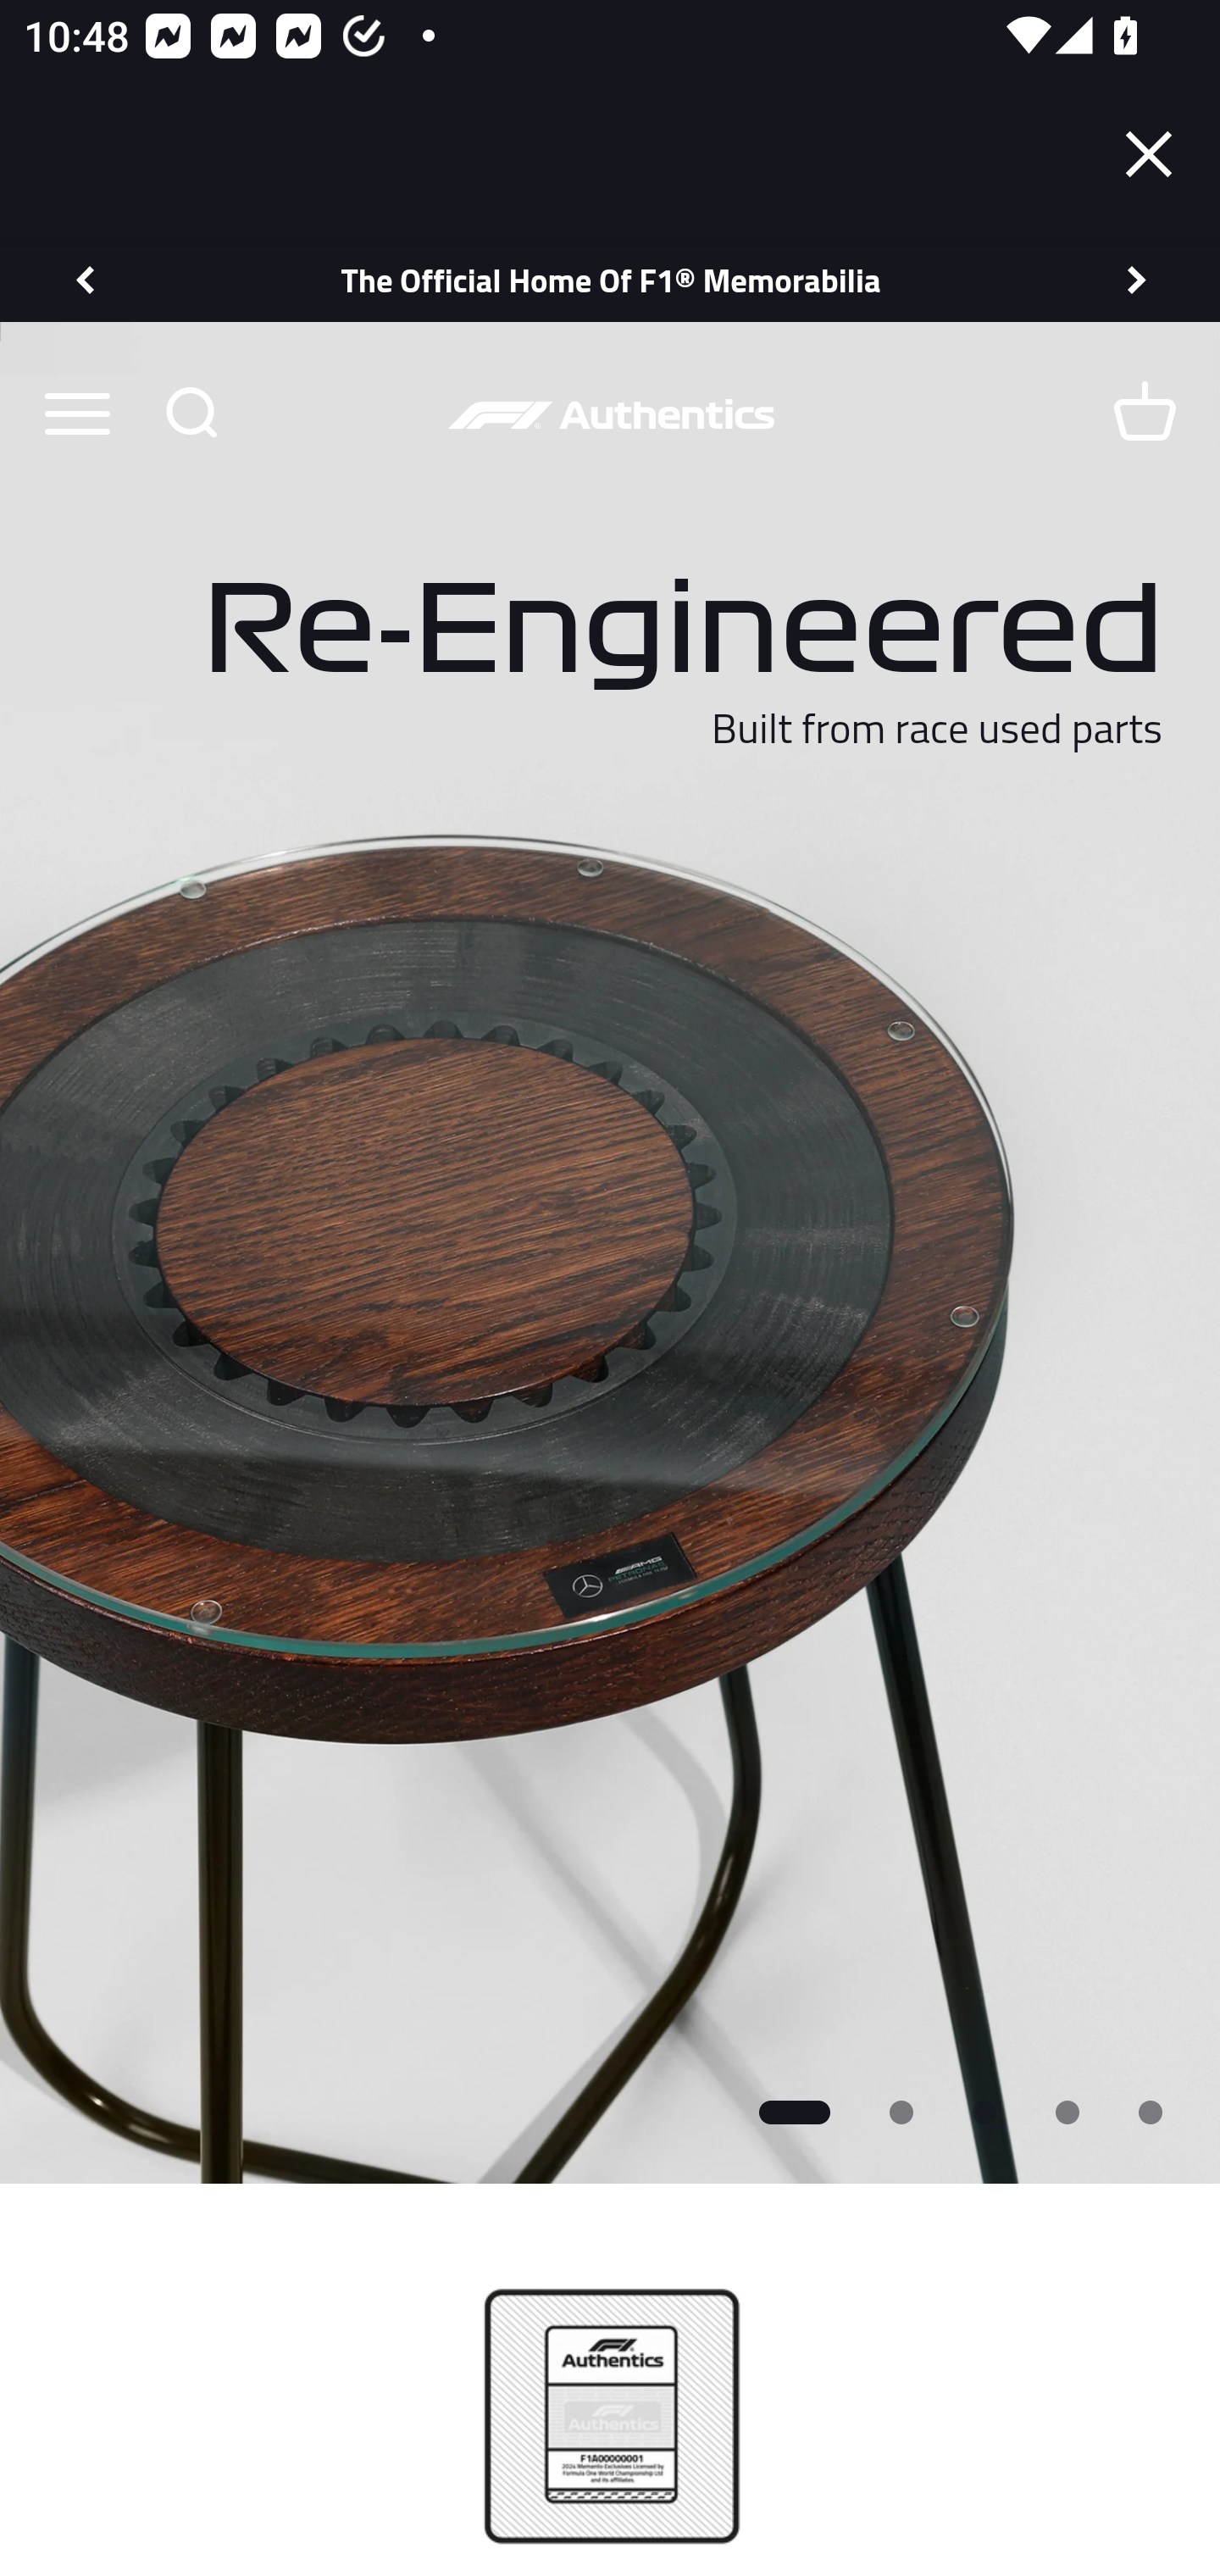  What do you see at coordinates (190, 413) in the screenshot?
I see `Open search` at bounding box center [190, 413].